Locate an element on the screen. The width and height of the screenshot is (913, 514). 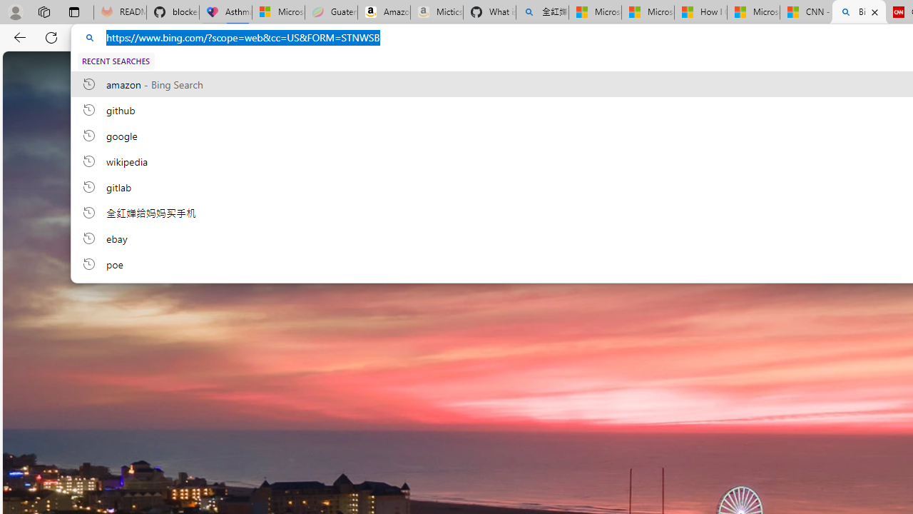
Refresh is located at coordinates (51, 37).